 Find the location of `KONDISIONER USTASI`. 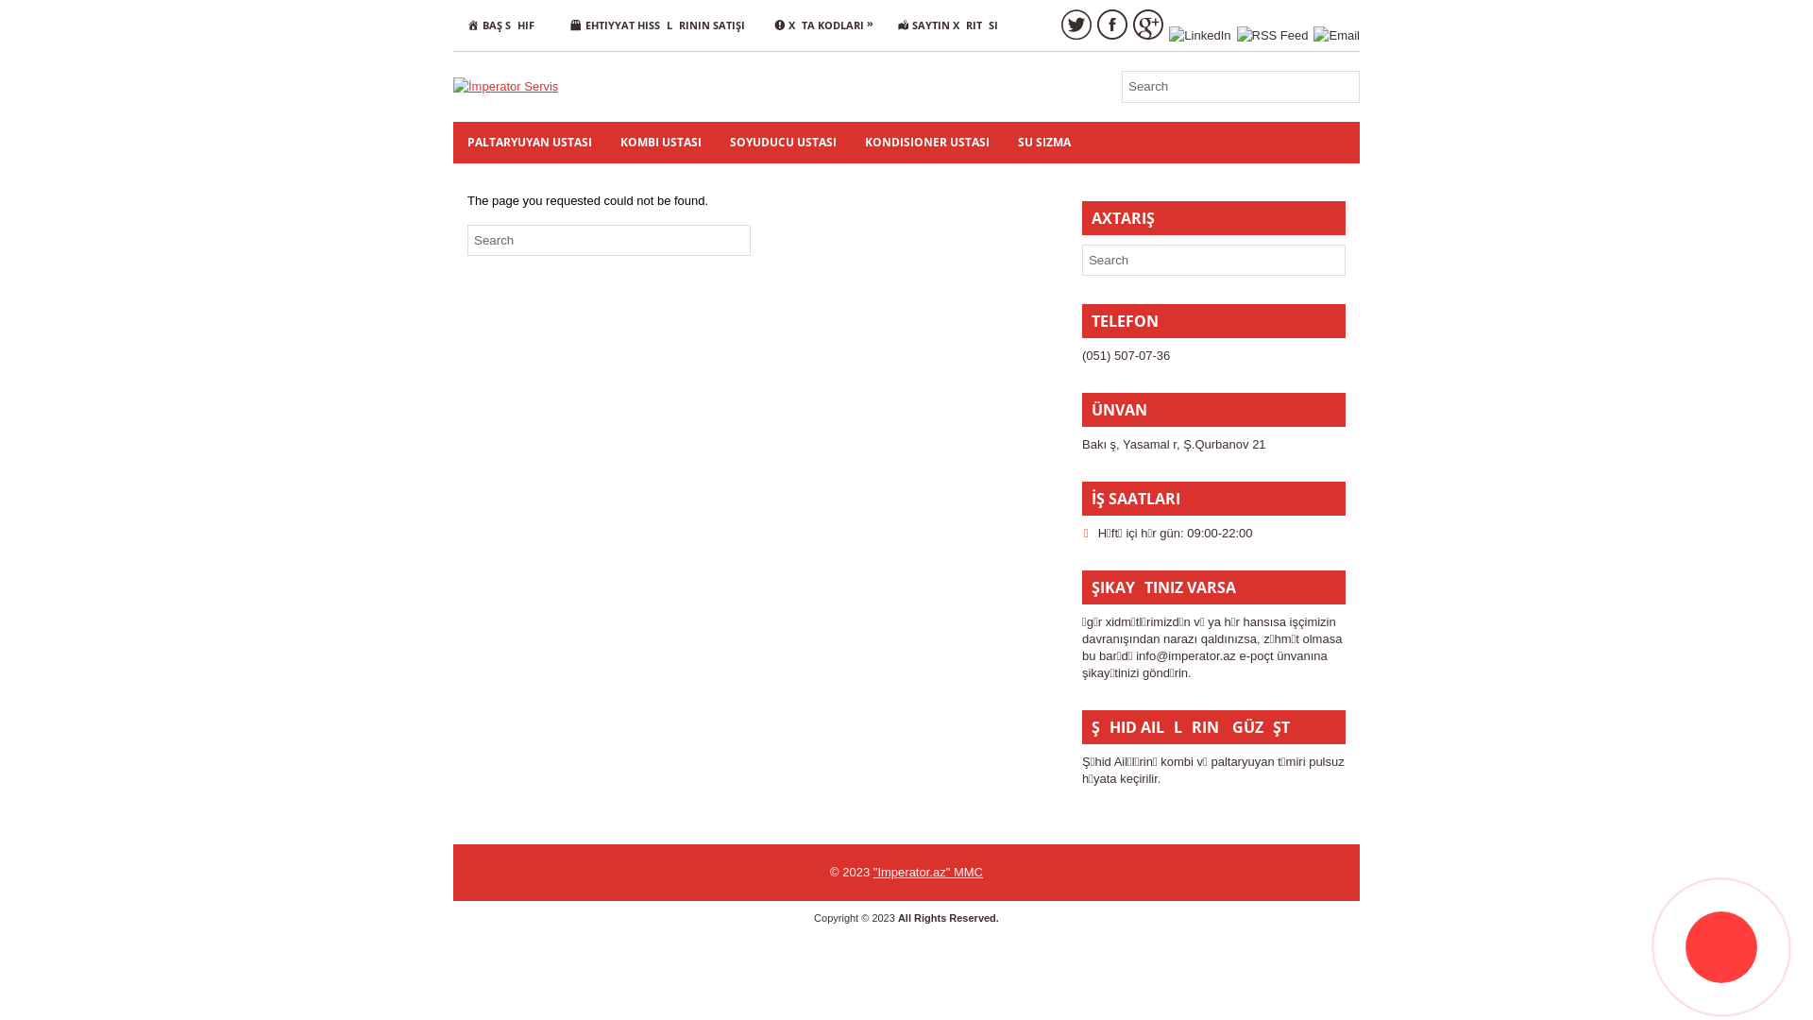

KONDISIONER USTASI is located at coordinates (927, 142).